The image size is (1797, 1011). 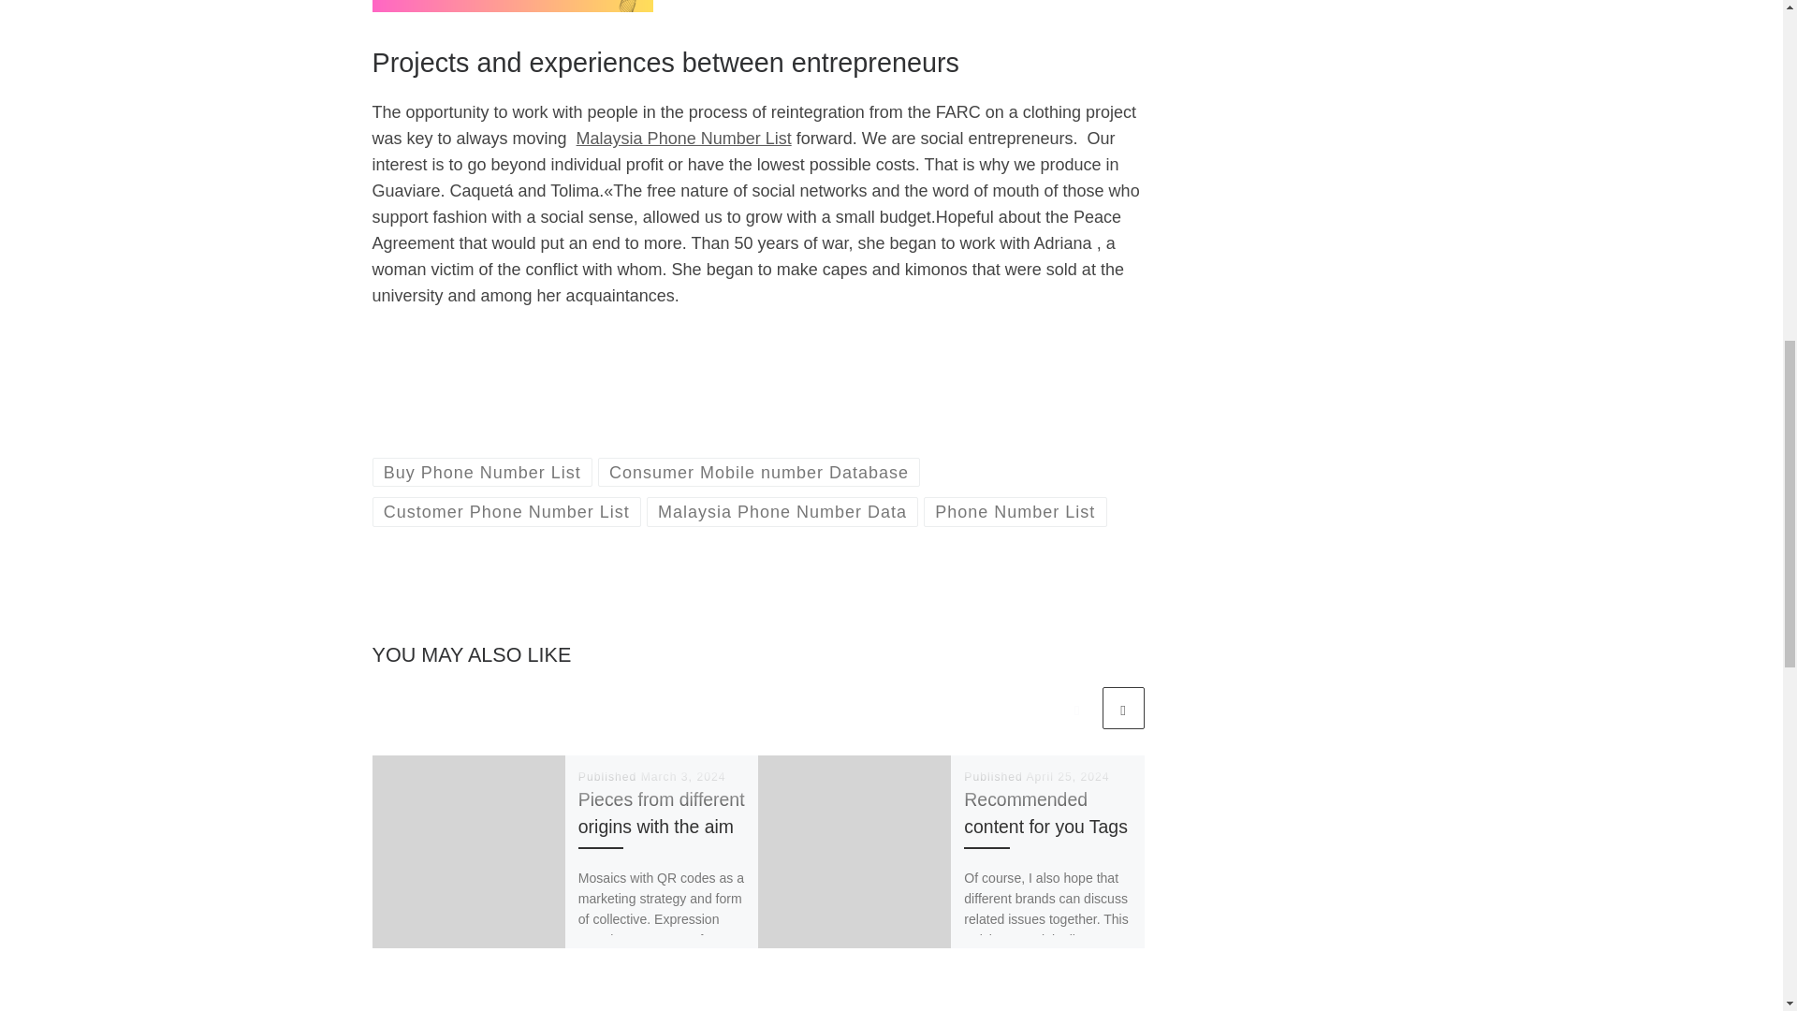 What do you see at coordinates (782, 511) in the screenshot?
I see `Malaysia Phone Number Data` at bounding box center [782, 511].